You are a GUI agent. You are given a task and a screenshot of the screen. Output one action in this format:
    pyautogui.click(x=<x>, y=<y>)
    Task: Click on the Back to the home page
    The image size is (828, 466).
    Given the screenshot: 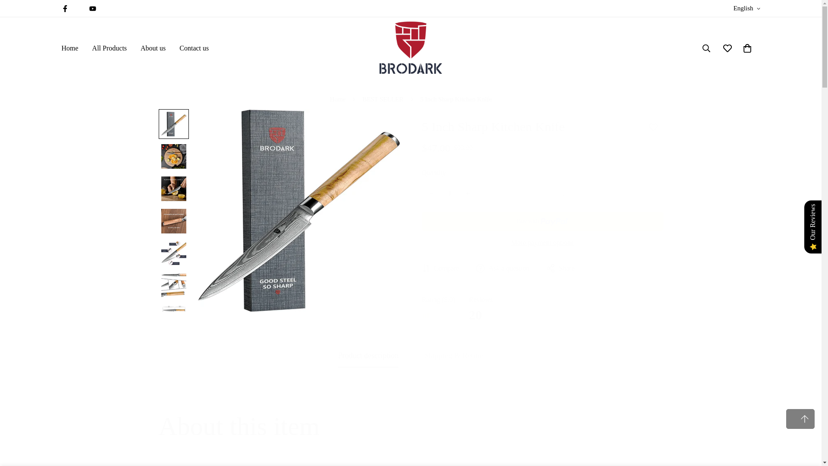 What is the action you would take?
    pyautogui.click(x=338, y=99)
    